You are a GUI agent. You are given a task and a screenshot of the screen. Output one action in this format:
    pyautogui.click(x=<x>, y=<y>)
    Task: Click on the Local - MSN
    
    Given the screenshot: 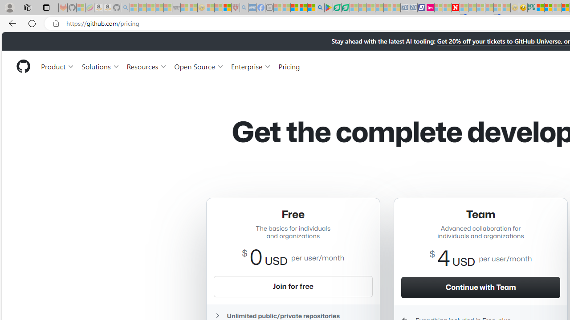 What is the action you would take?
    pyautogui.click(x=227, y=8)
    